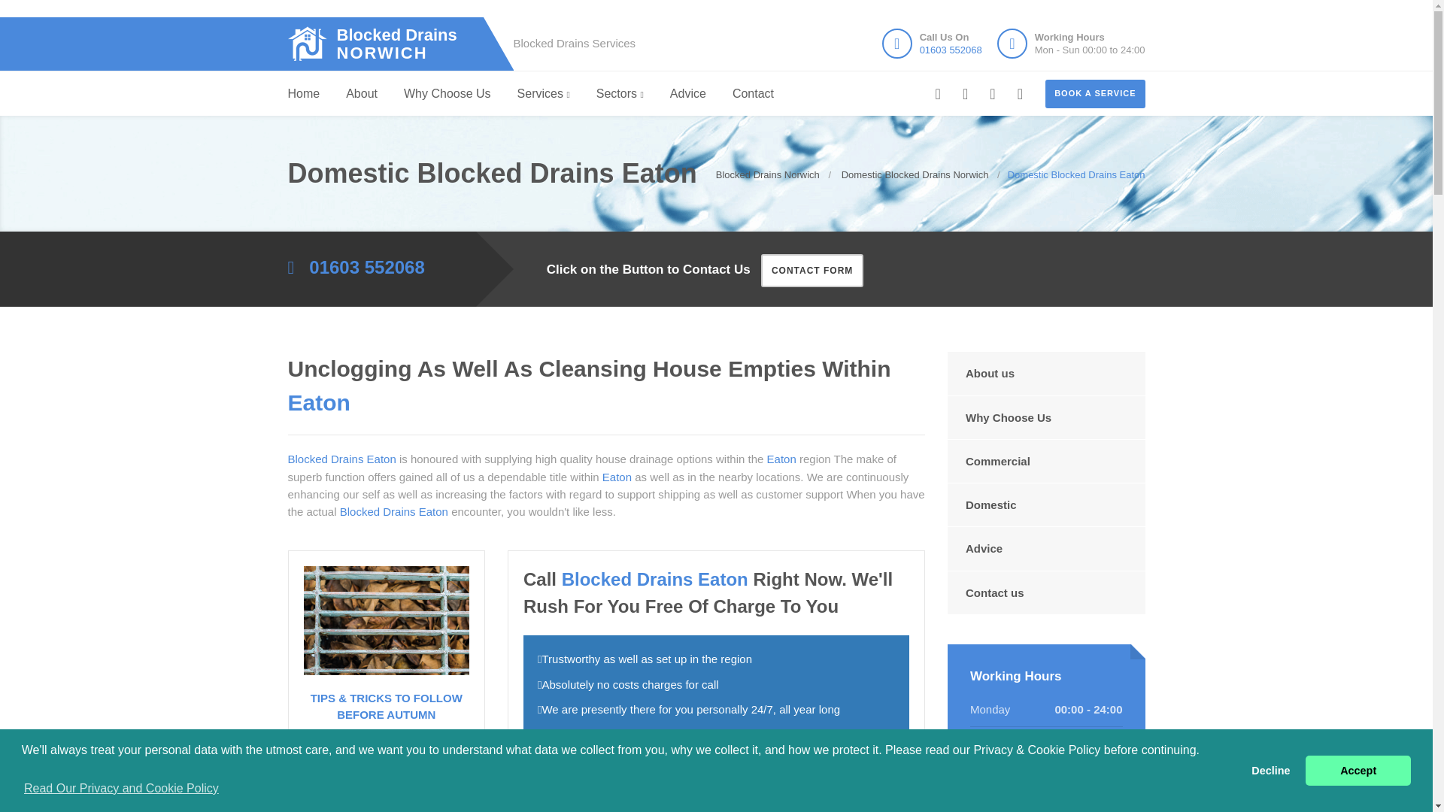  Describe the element at coordinates (951, 50) in the screenshot. I see `01603 552068` at that location.